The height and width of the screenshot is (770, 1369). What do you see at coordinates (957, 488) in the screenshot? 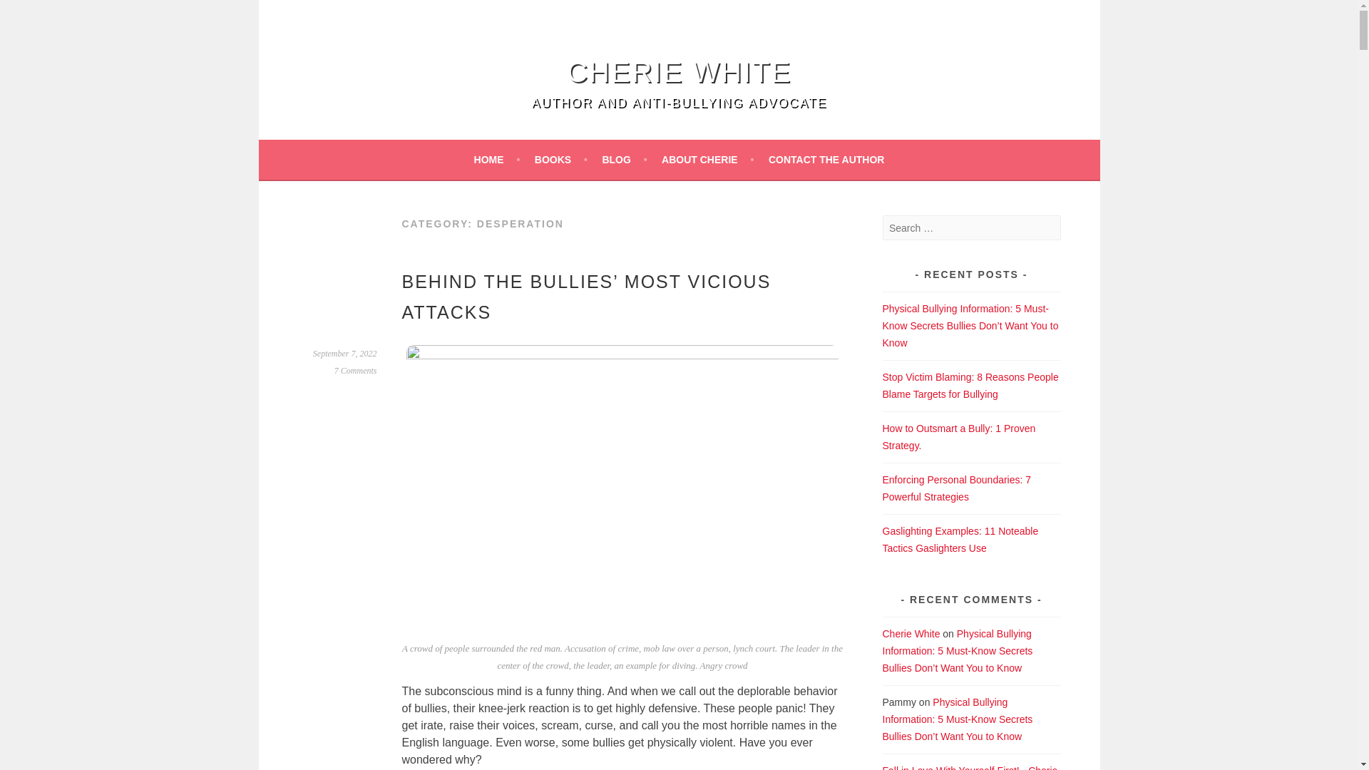
I see `Enforcing Personal Boundaries: 7 Powerful Strategies` at bounding box center [957, 488].